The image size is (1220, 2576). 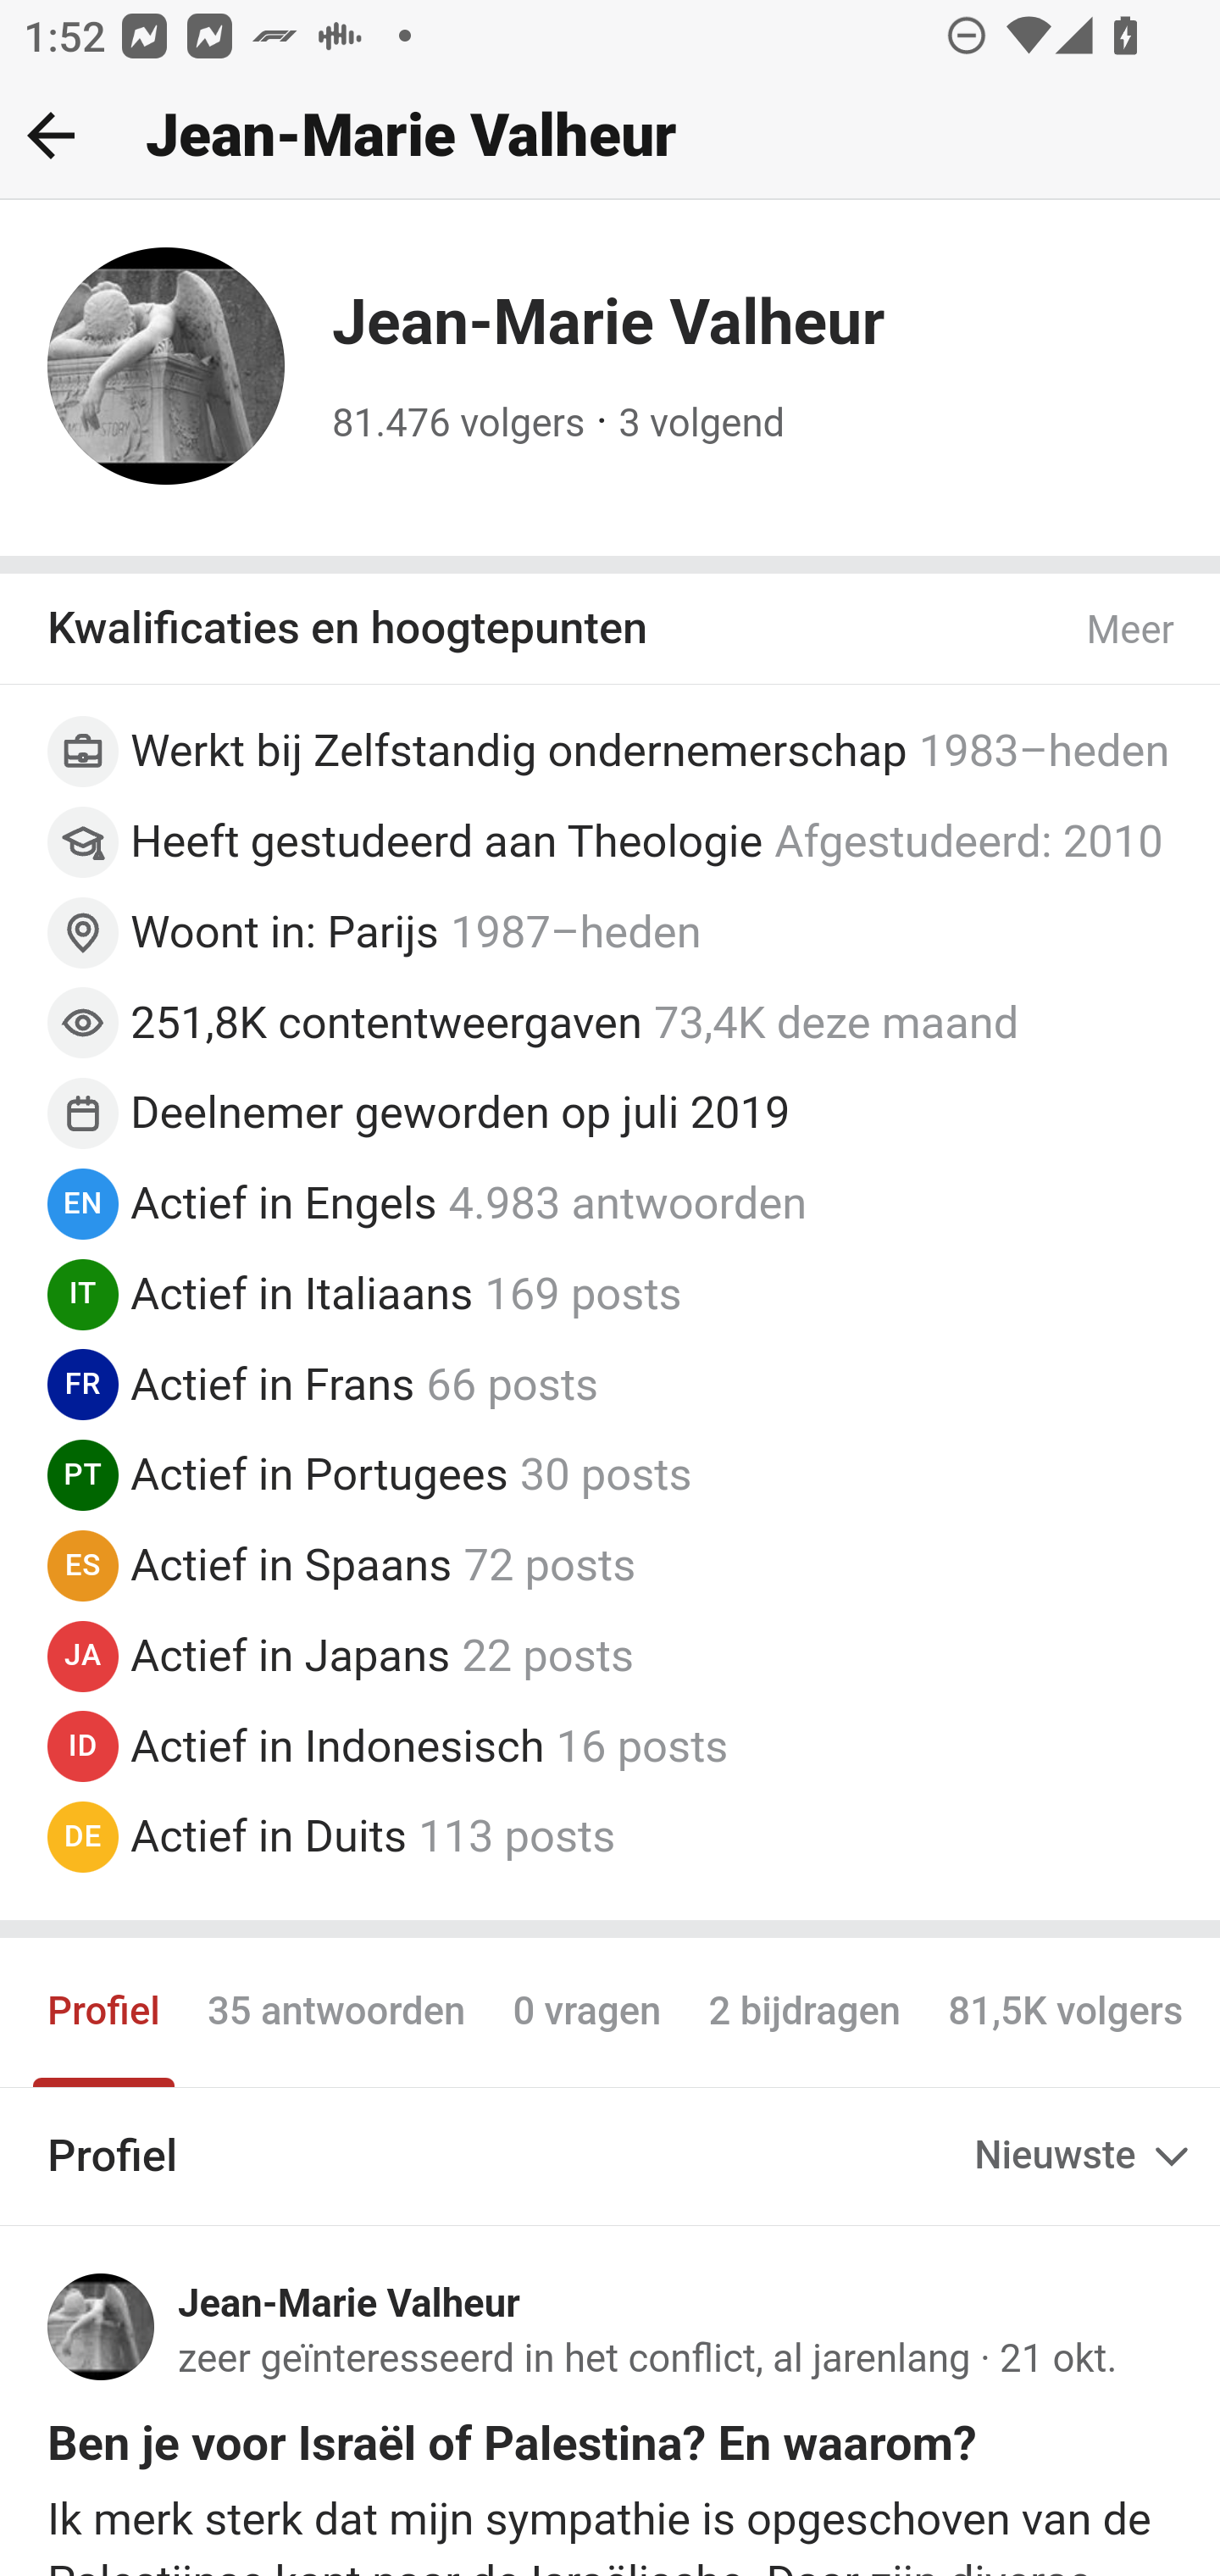 I want to click on Actief in Engels Actief in  Engels, so click(x=285, y=1203).